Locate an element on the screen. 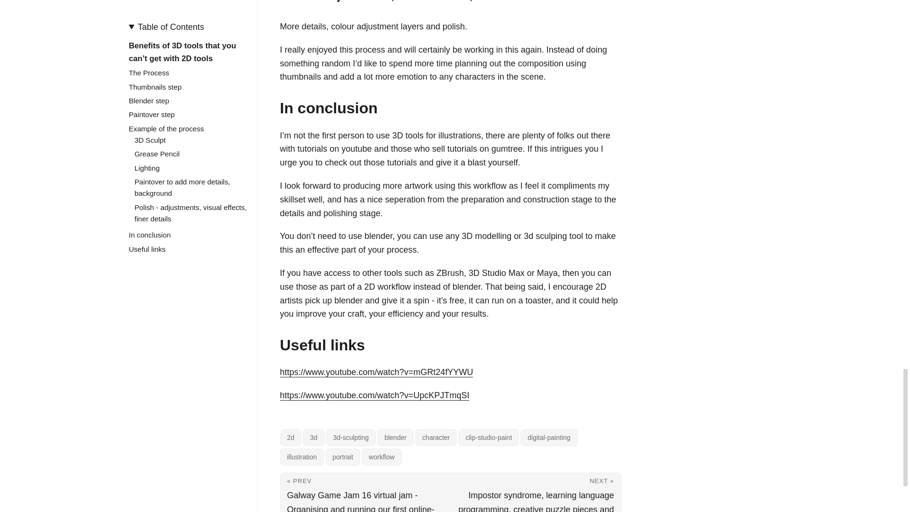 The image size is (910, 512). clip-studio-paint is located at coordinates (488, 437).